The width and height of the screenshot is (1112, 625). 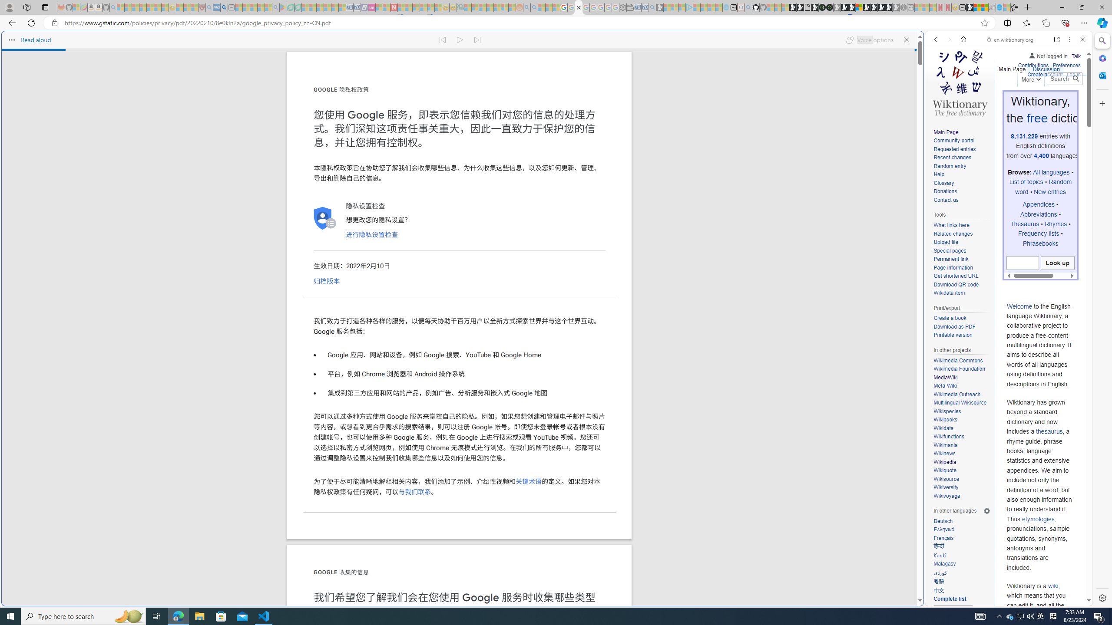 I want to click on Download QR code, so click(x=956, y=284).